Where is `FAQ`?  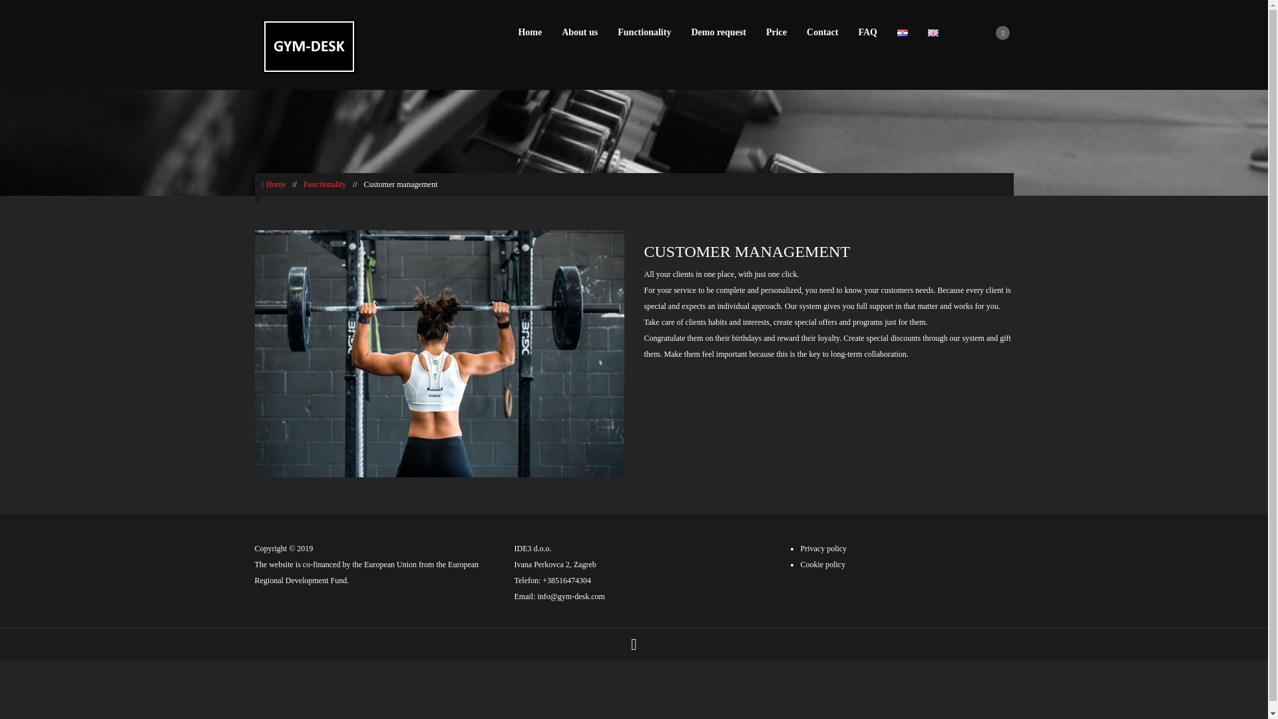
FAQ is located at coordinates (867, 32).